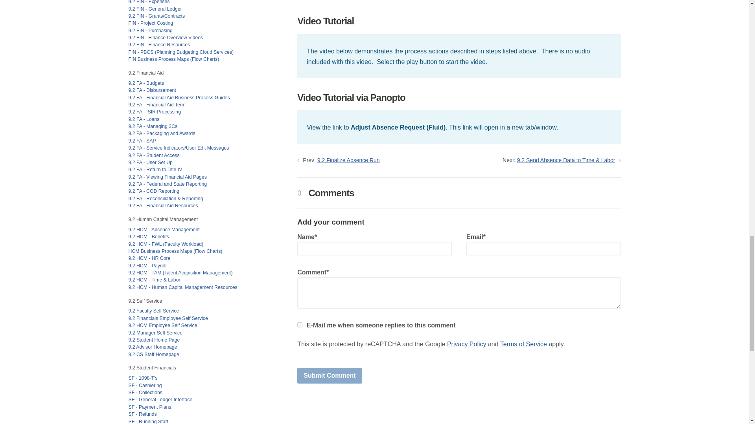 The width and height of the screenshot is (755, 424). What do you see at coordinates (300, 324) in the screenshot?
I see `1` at bounding box center [300, 324].